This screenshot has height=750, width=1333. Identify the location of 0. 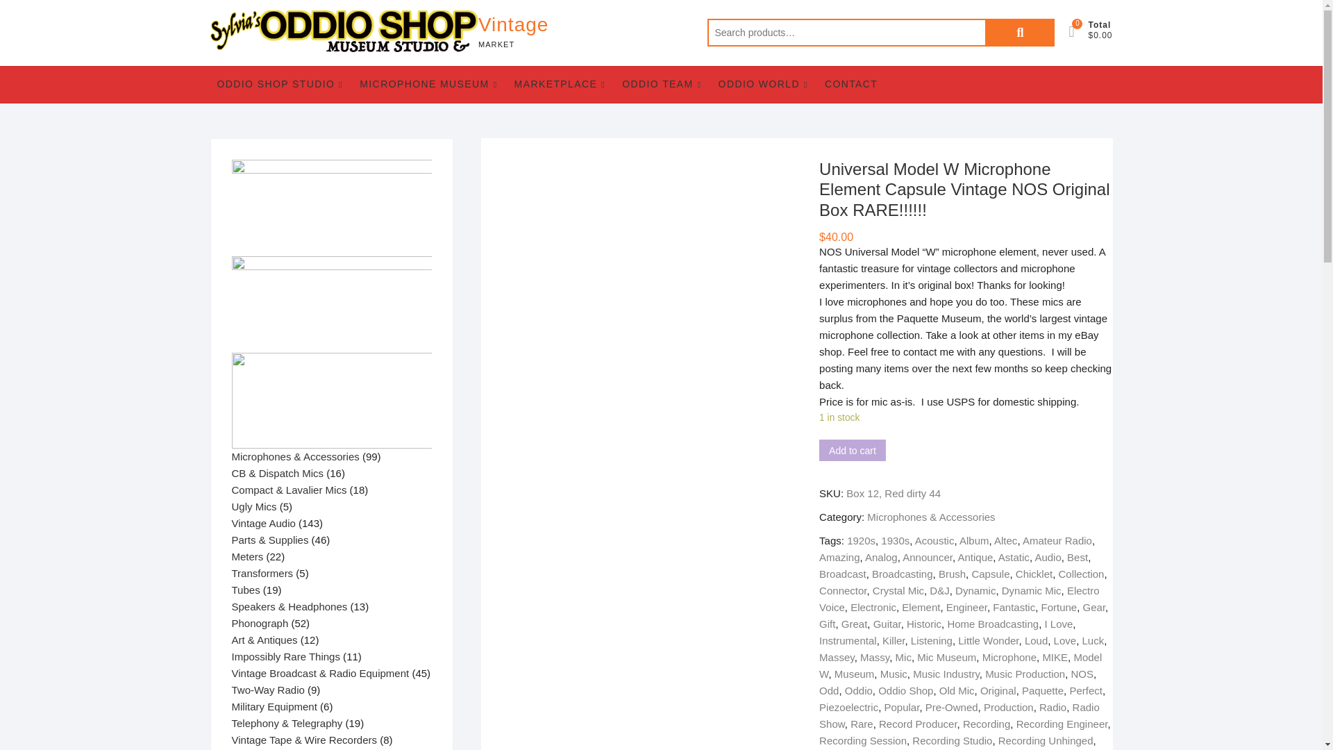
(1078, 32).